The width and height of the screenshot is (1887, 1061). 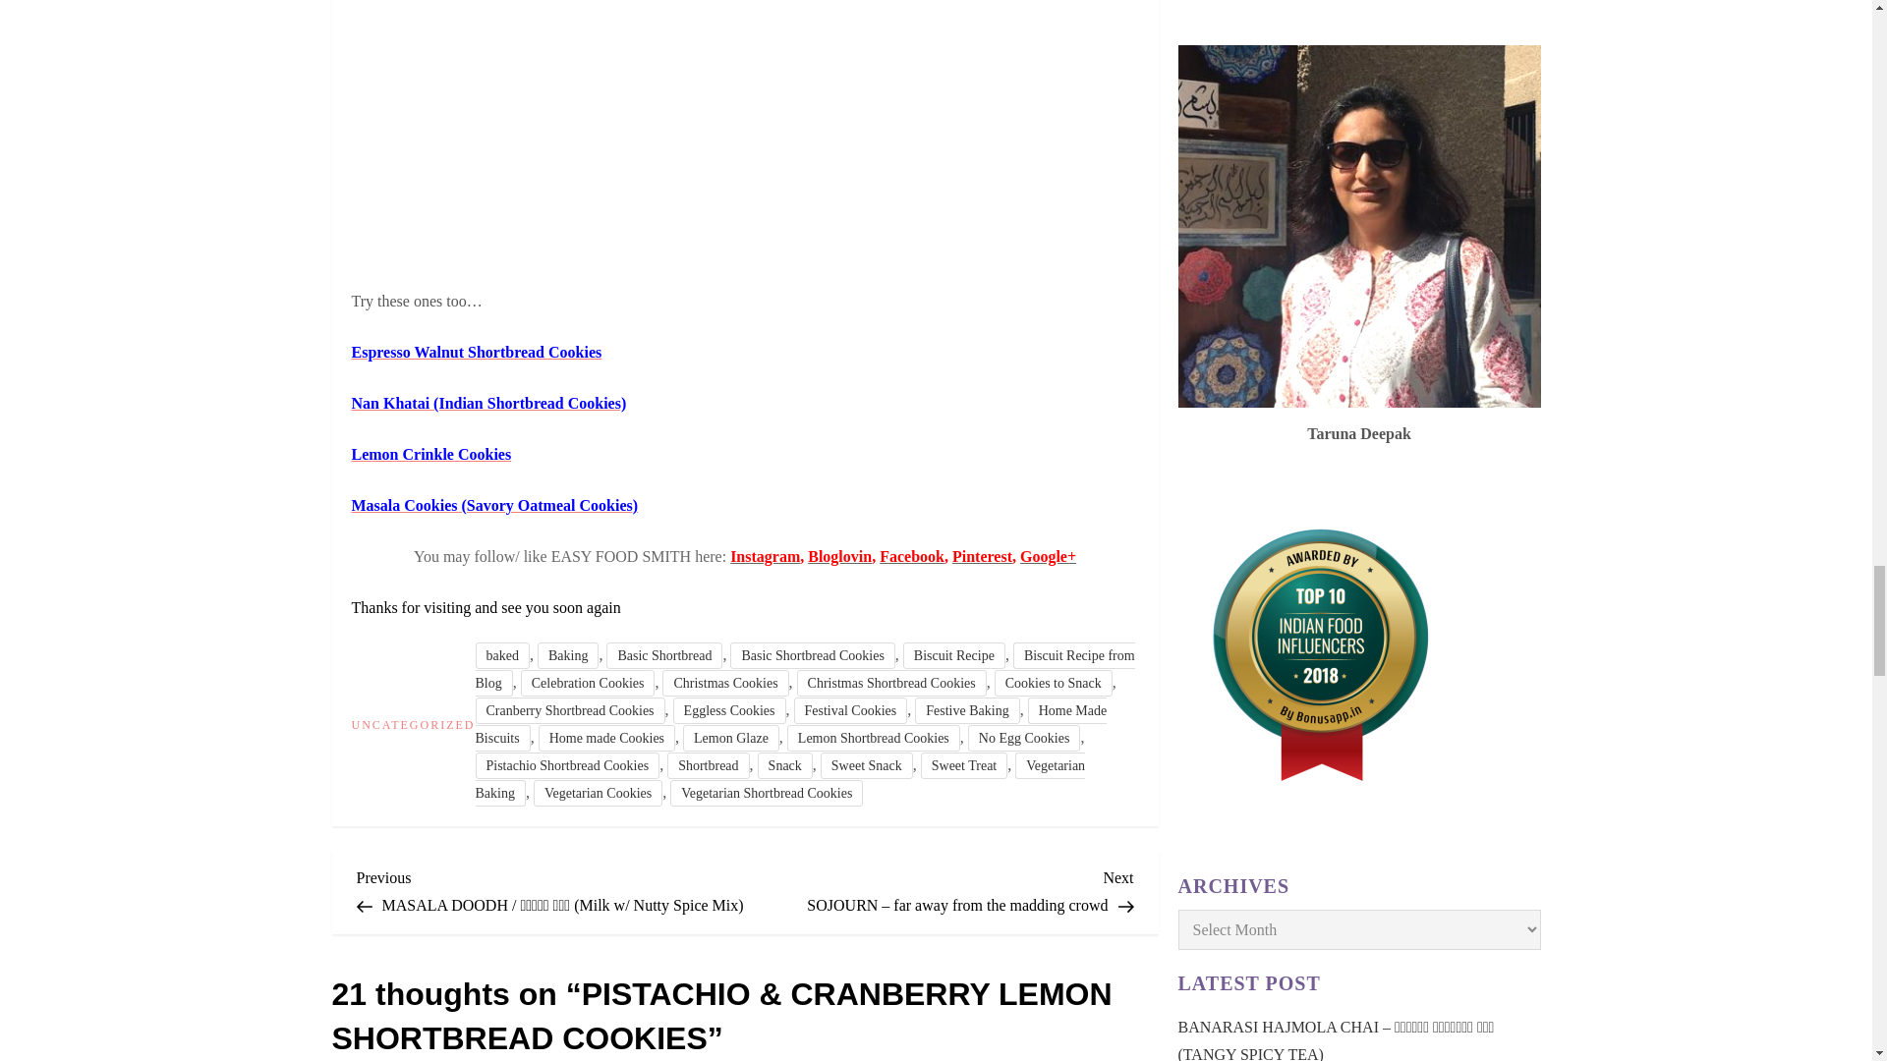 What do you see at coordinates (982, 556) in the screenshot?
I see `Pinterest` at bounding box center [982, 556].